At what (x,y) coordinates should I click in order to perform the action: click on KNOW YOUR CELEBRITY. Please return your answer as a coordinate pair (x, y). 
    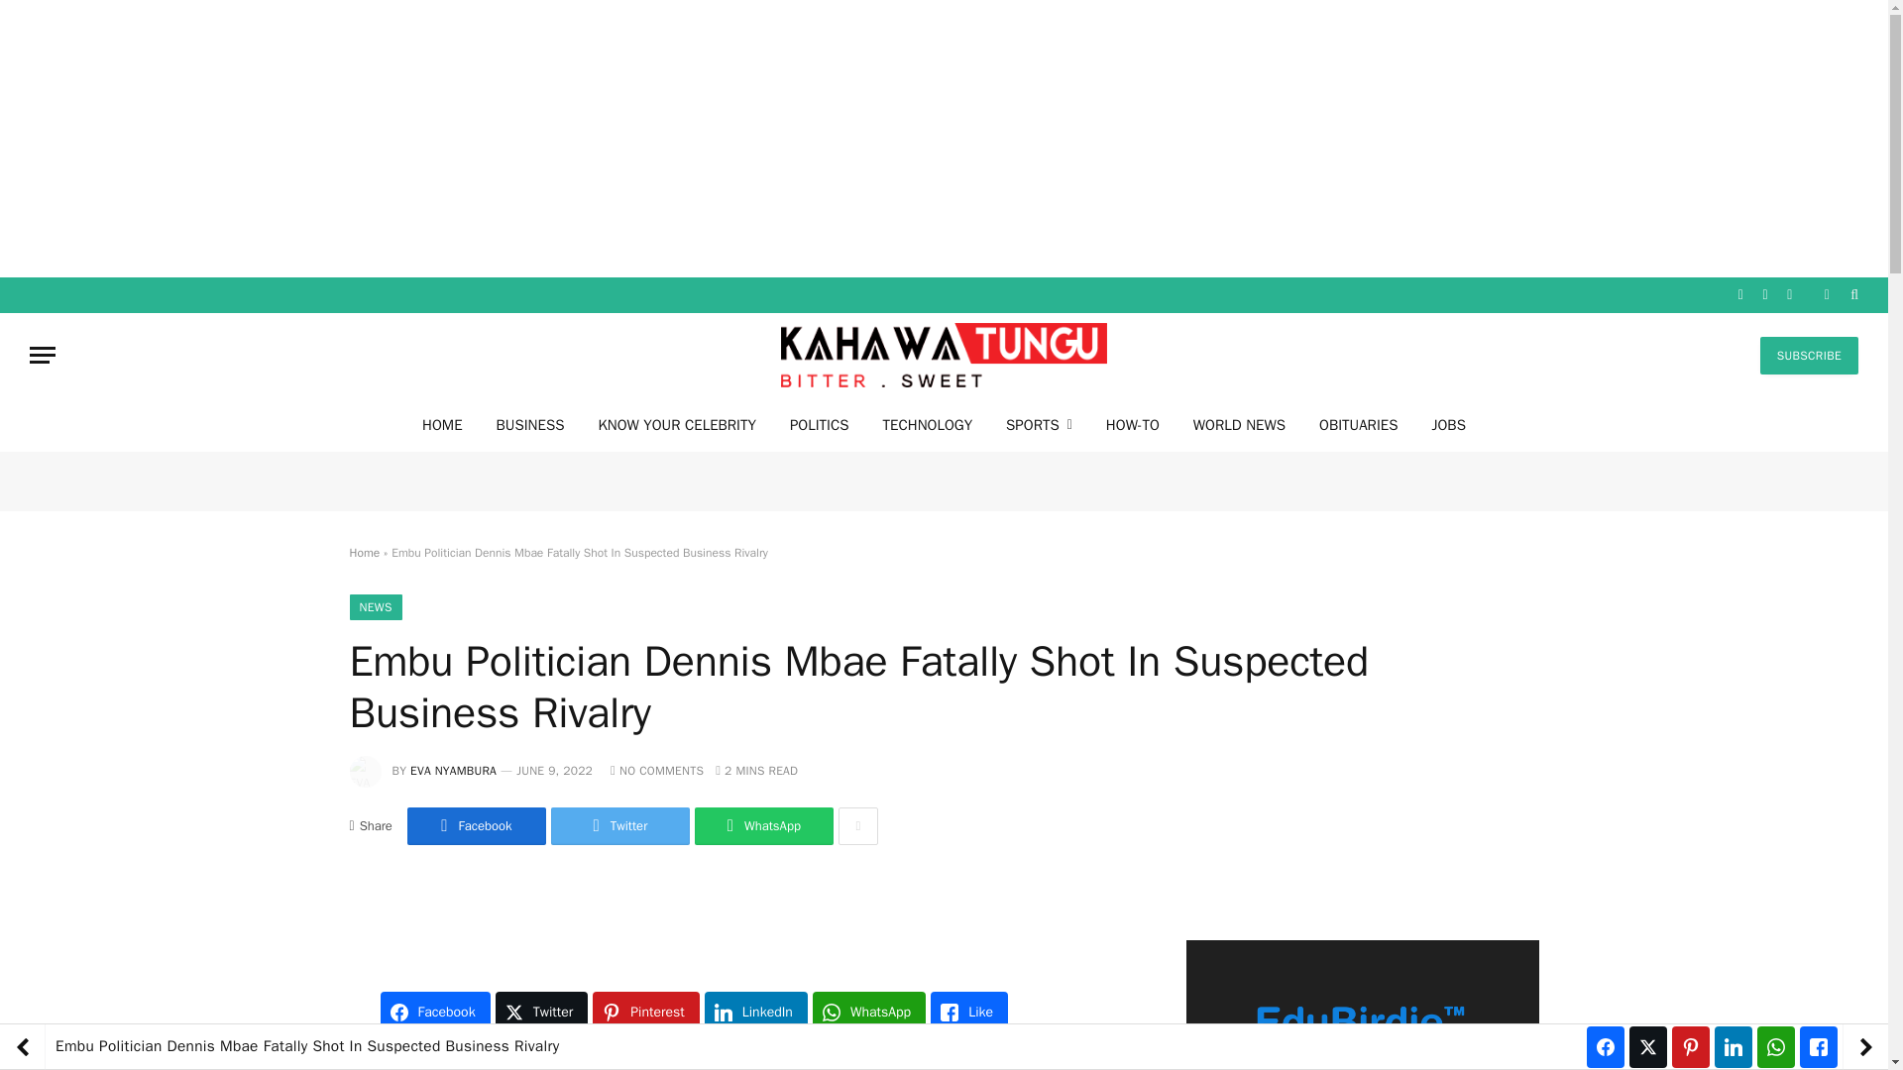
    Looking at the image, I should click on (676, 424).